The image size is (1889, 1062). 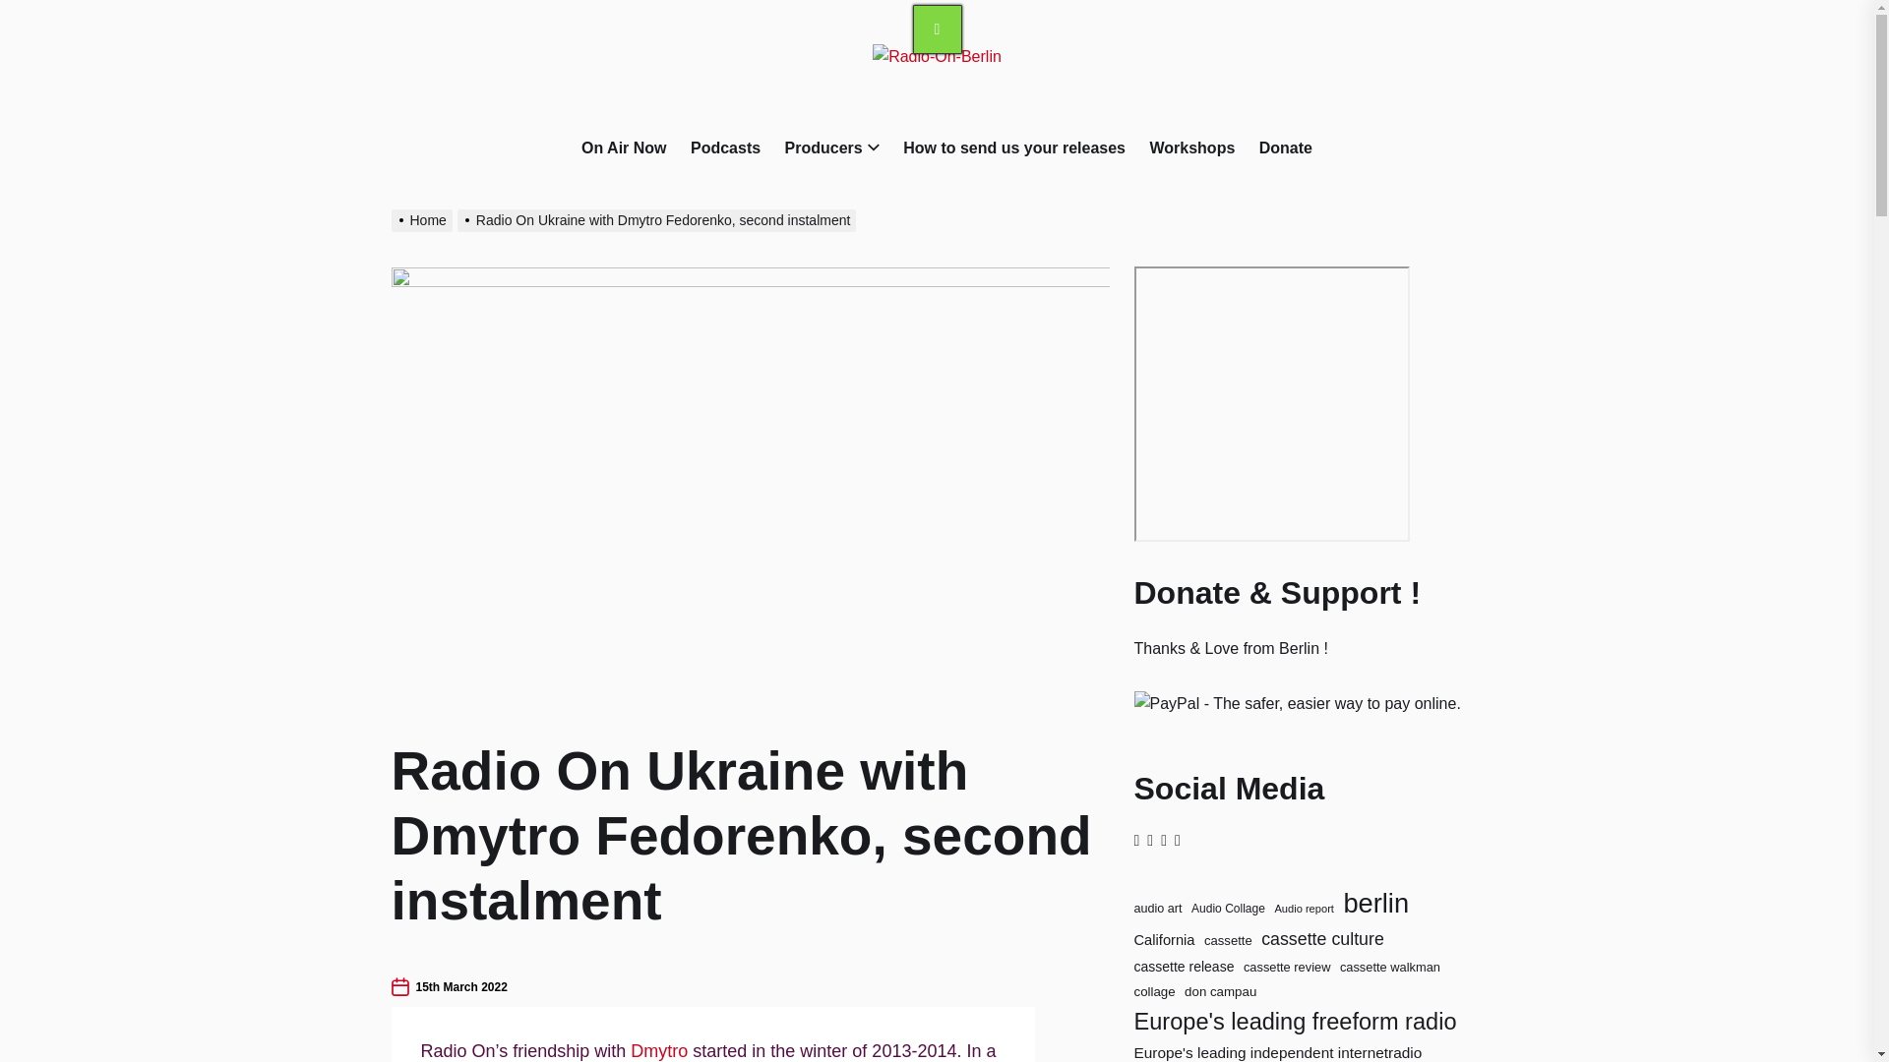 I want to click on Dmytro, so click(x=659, y=1050).